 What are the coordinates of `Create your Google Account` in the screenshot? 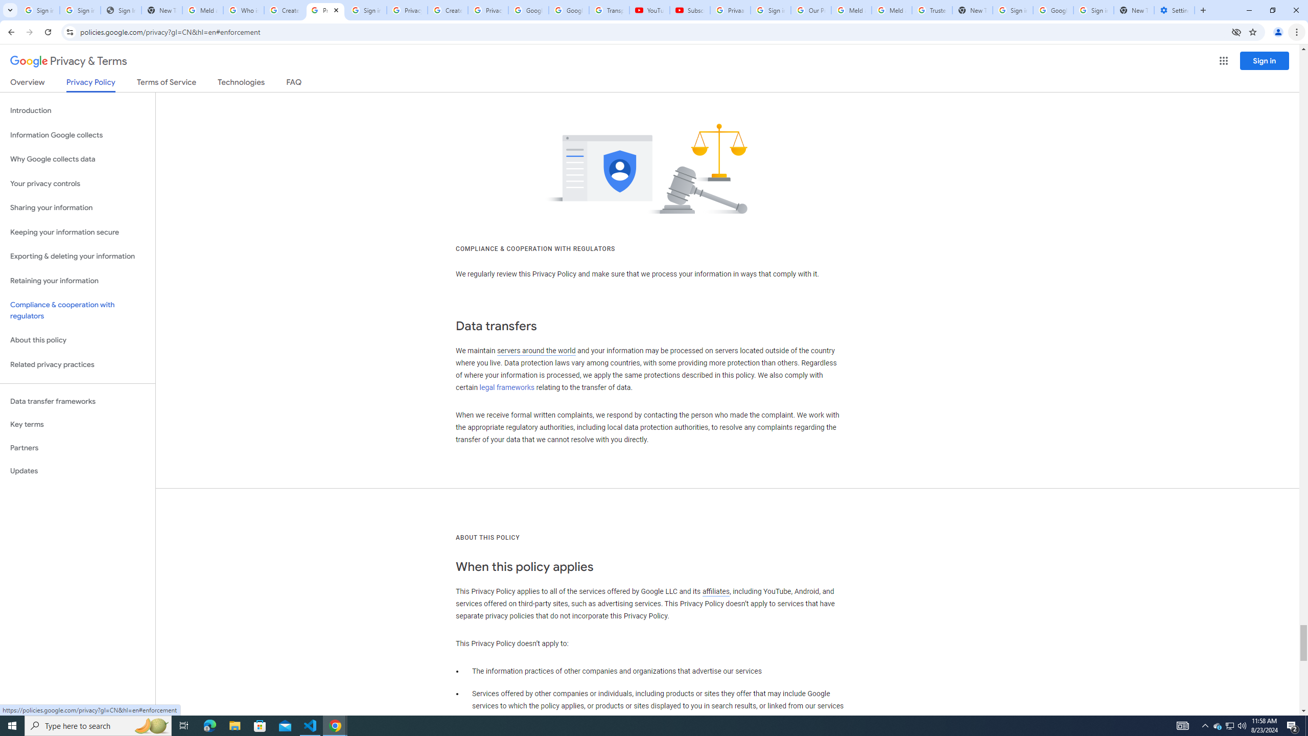 It's located at (284, 10).